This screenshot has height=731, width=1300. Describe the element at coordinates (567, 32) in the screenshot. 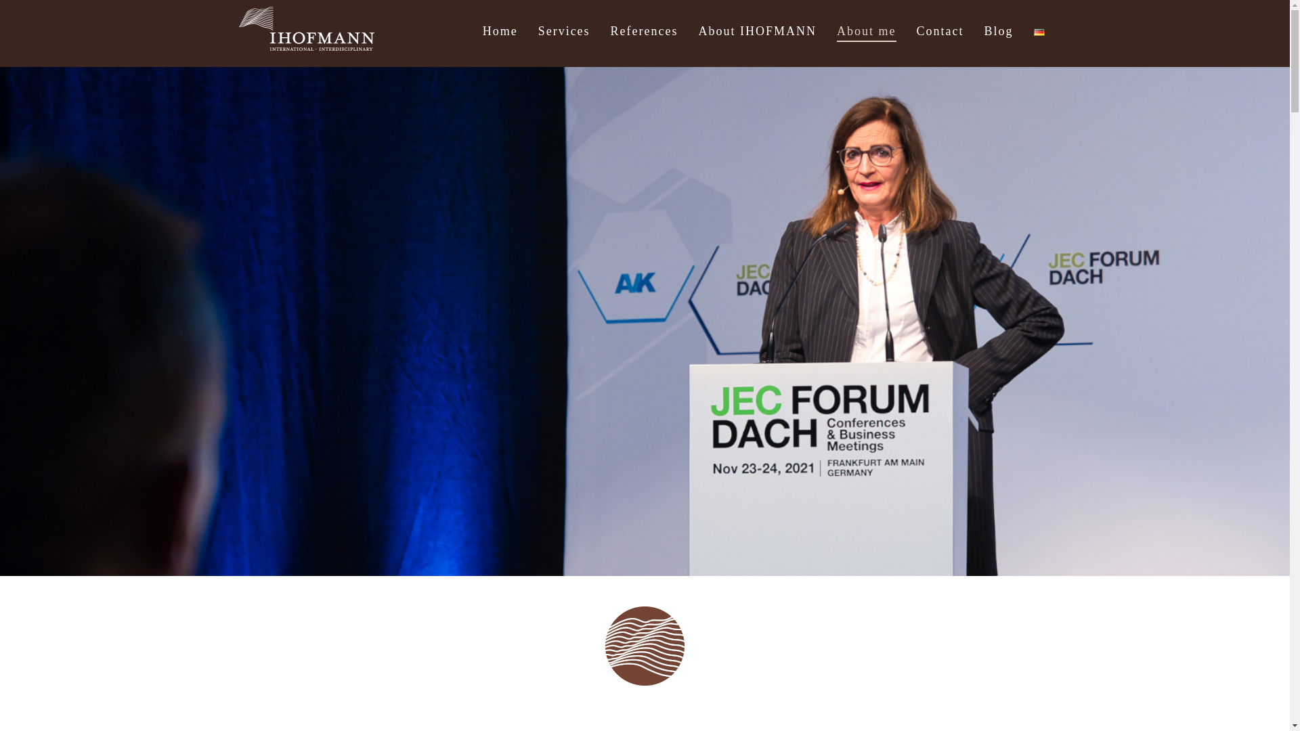

I see `Services` at that location.